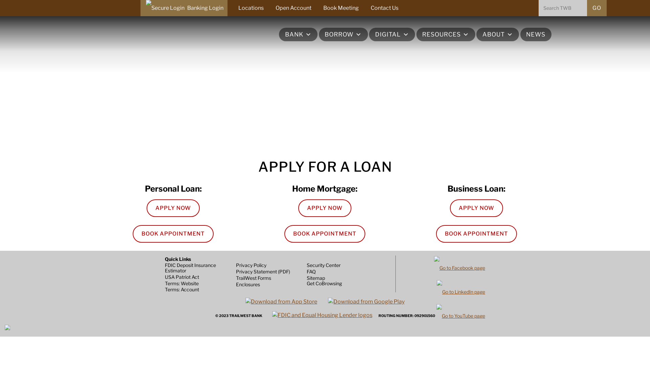  What do you see at coordinates (341, 8) in the screenshot?
I see `Book Meeting` at bounding box center [341, 8].